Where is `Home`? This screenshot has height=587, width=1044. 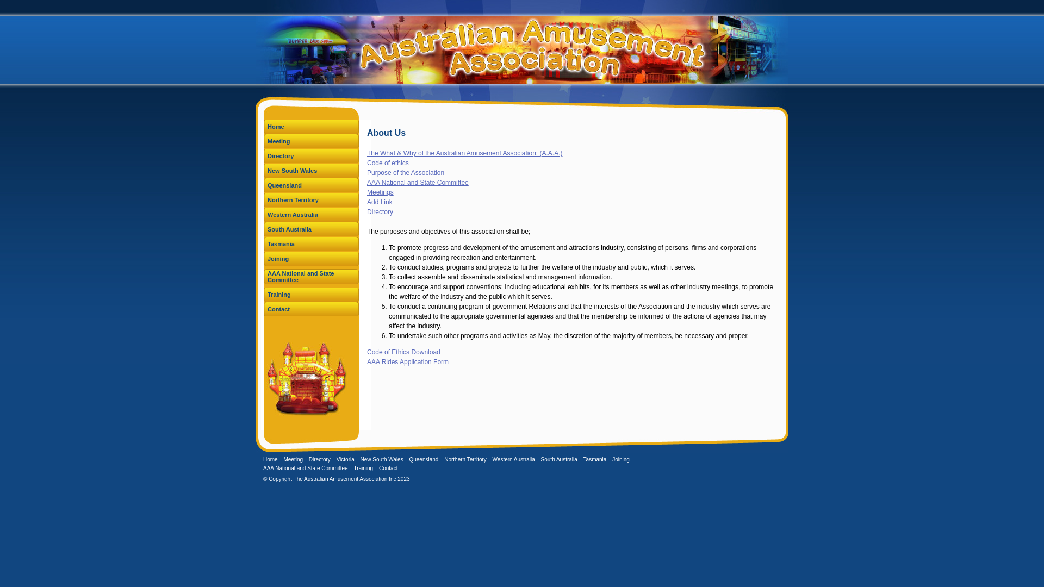 Home is located at coordinates (311, 127).